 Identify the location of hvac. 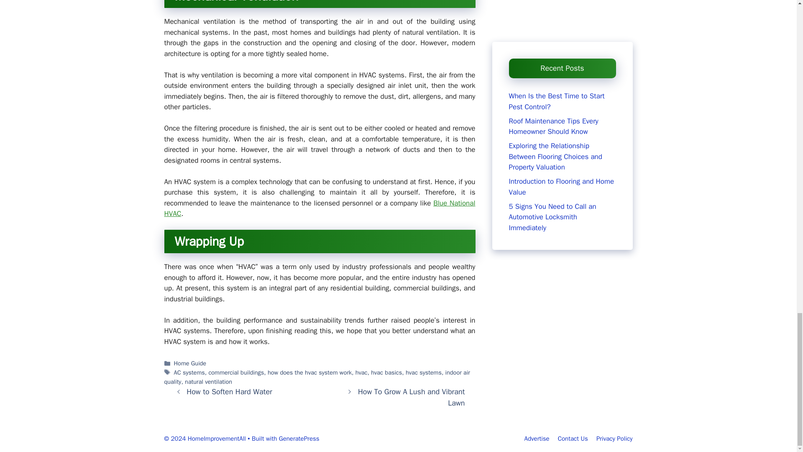
(361, 372).